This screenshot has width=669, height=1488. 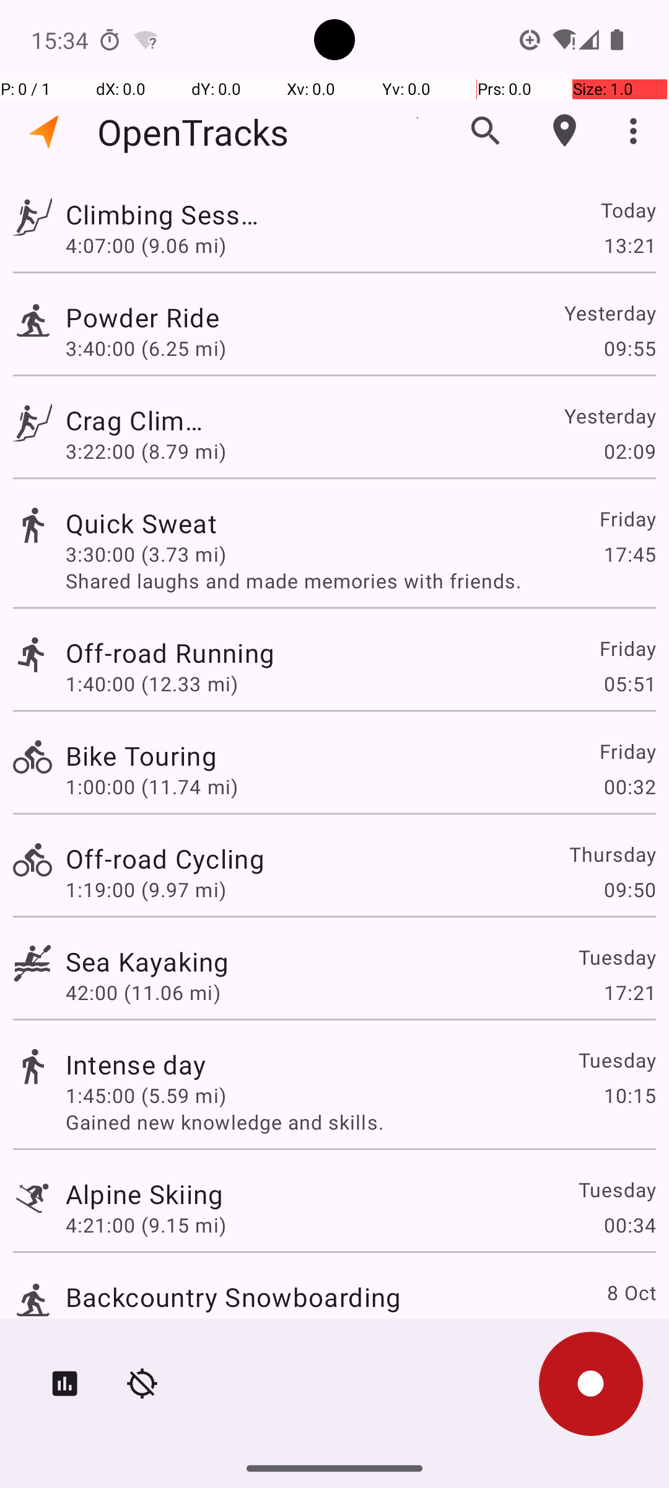 What do you see at coordinates (146, 1225) in the screenshot?
I see `4:21:00 (9.15 mi)` at bounding box center [146, 1225].